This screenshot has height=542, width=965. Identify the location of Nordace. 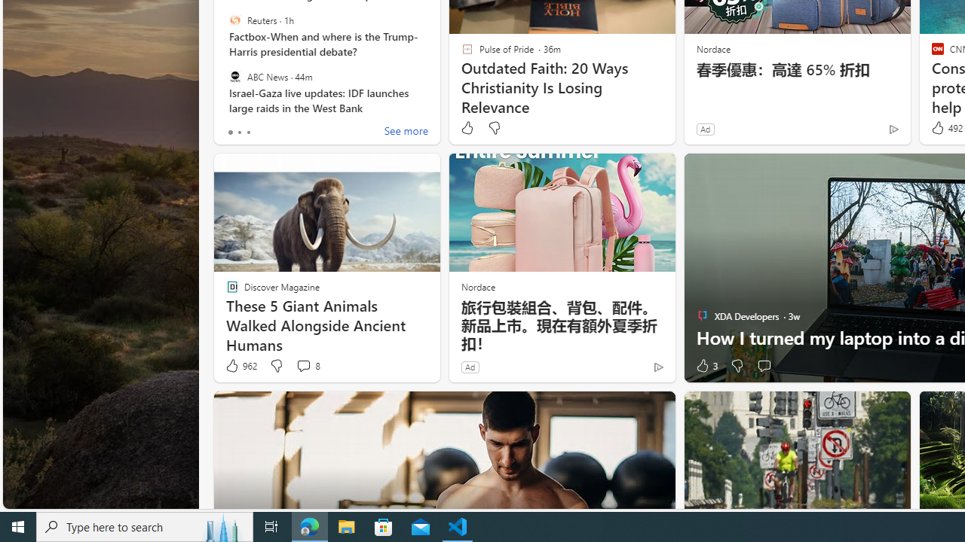
(477, 286).